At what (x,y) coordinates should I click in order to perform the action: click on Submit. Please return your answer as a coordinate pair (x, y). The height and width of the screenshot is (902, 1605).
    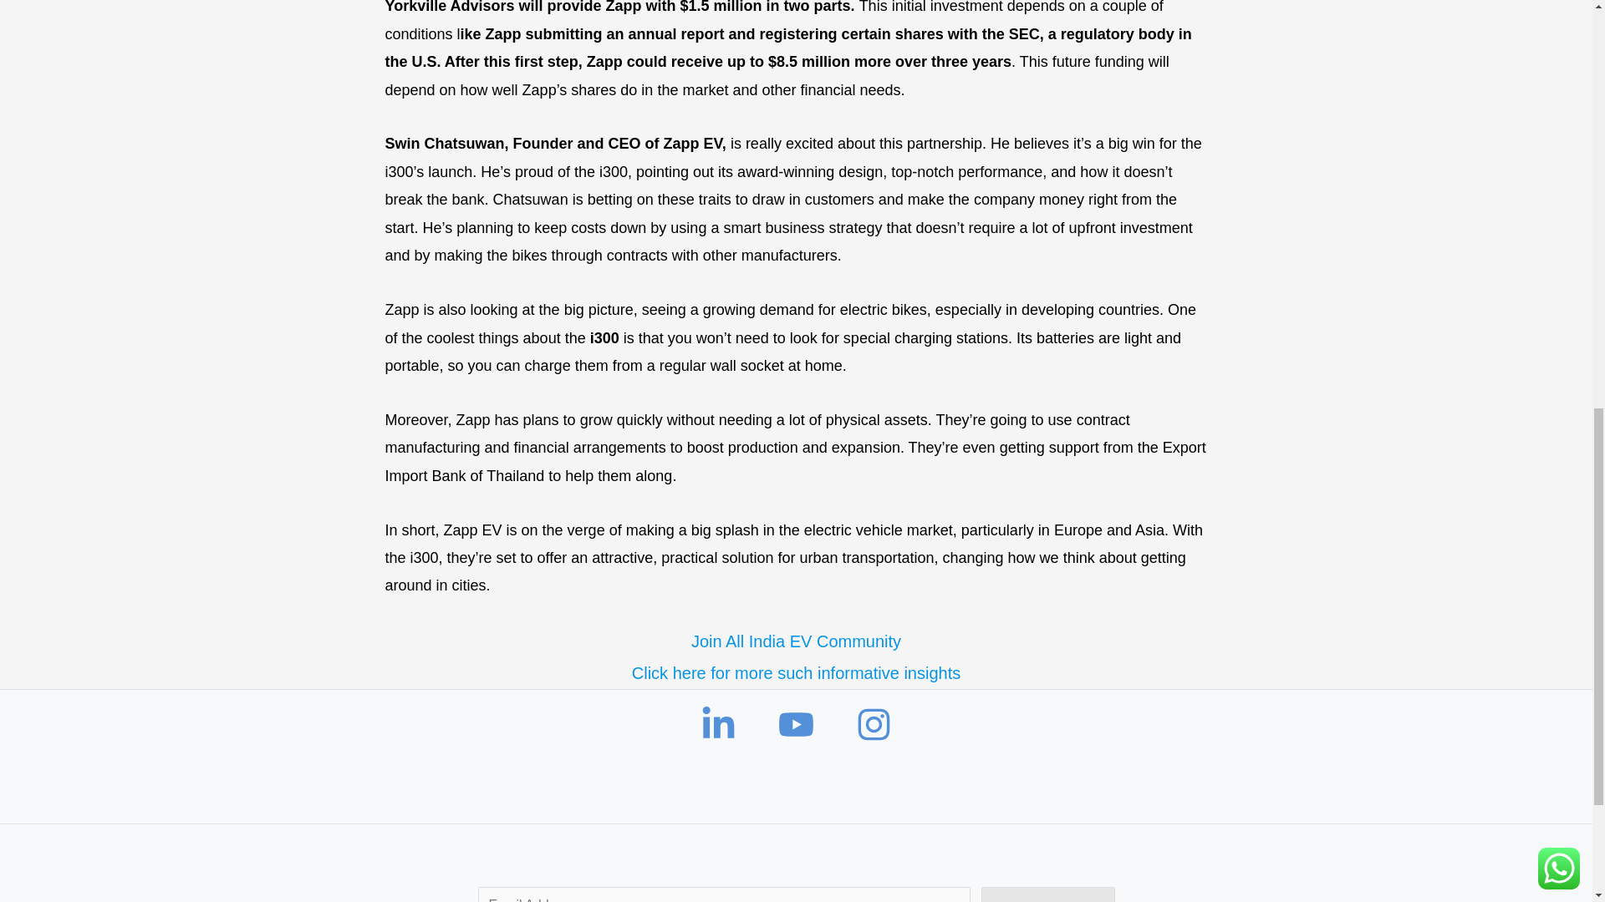
    Looking at the image, I should click on (1048, 894).